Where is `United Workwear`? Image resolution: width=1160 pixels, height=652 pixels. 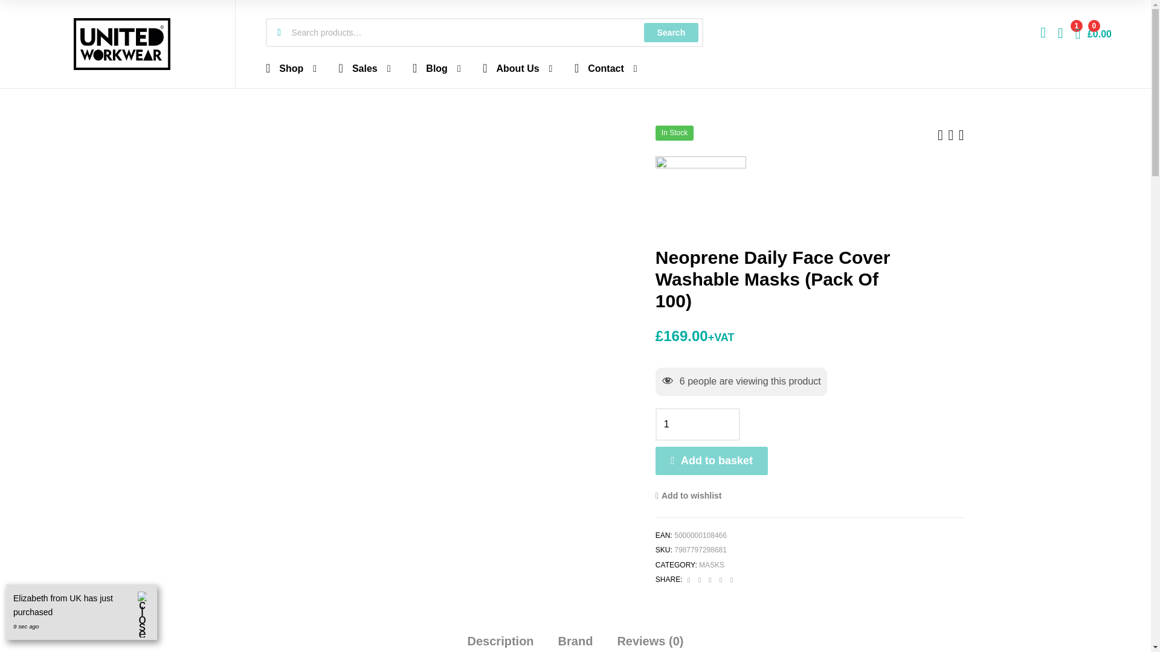 United Workwear is located at coordinates (700, 202).